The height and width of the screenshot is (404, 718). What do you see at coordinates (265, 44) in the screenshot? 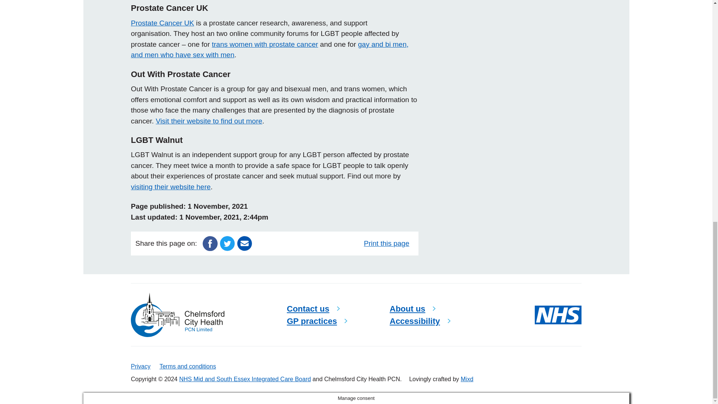
I see `trans women with prostate cancer` at bounding box center [265, 44].